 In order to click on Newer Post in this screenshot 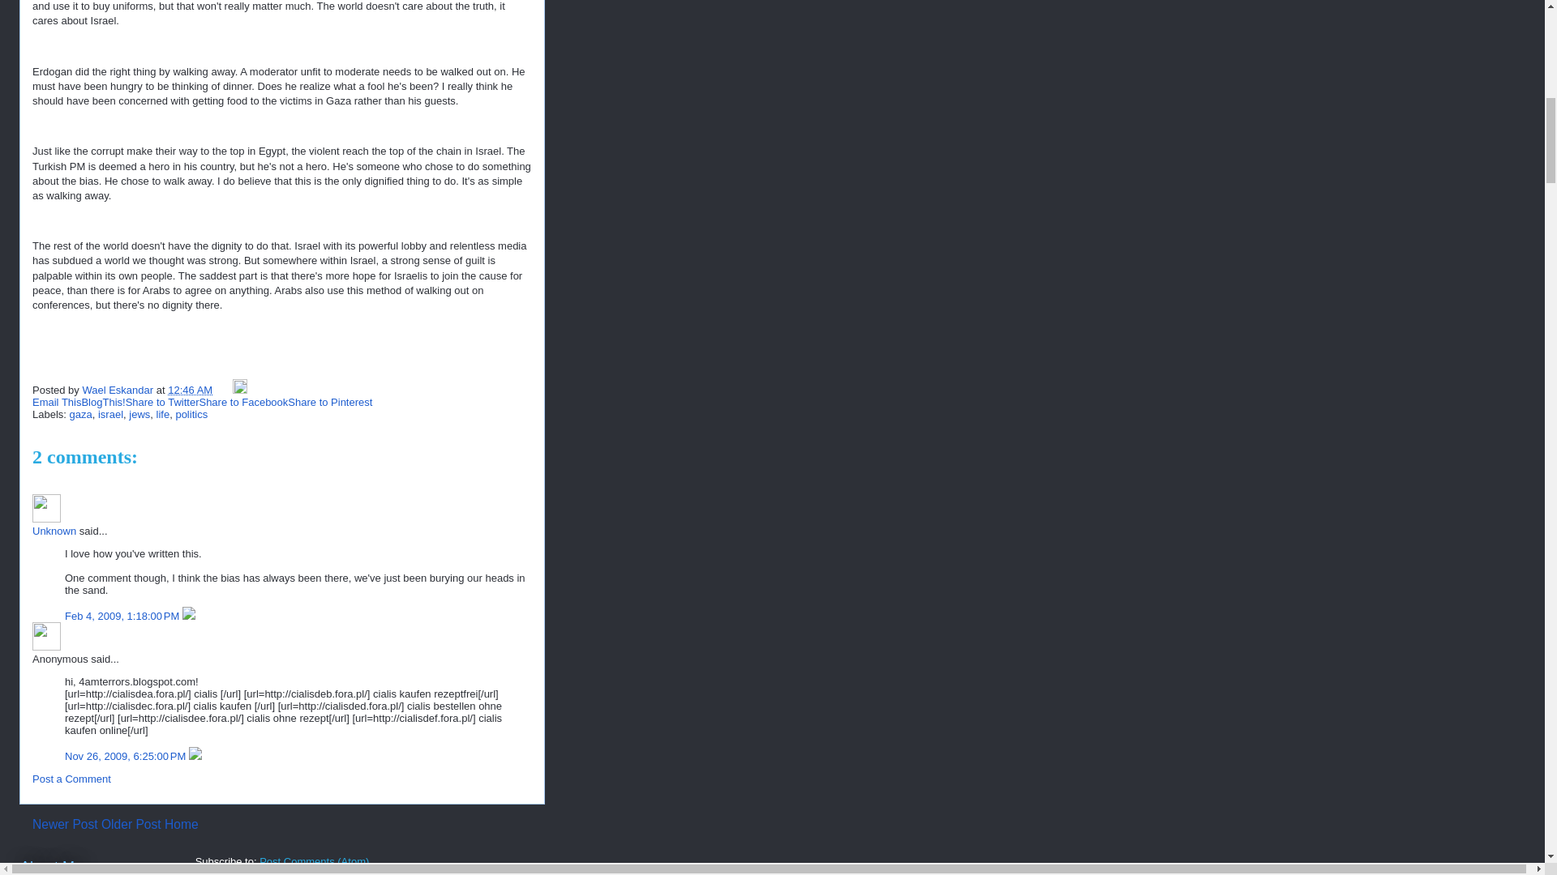, I will do `click(65, 824)`.